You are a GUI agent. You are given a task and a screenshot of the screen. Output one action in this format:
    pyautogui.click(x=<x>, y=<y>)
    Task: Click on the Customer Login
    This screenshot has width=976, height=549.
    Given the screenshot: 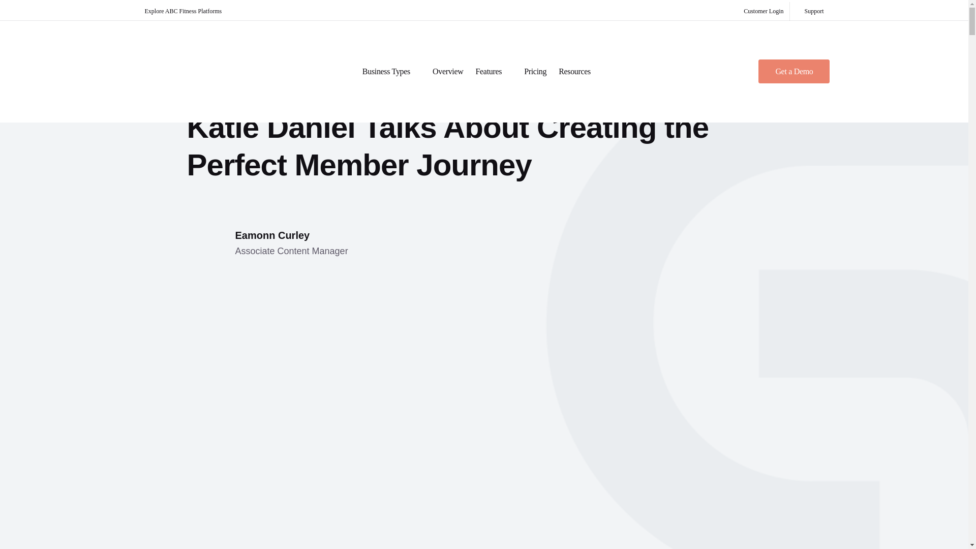 What is the action you would take?
    pyautogui.click(x=267, y=243)
    